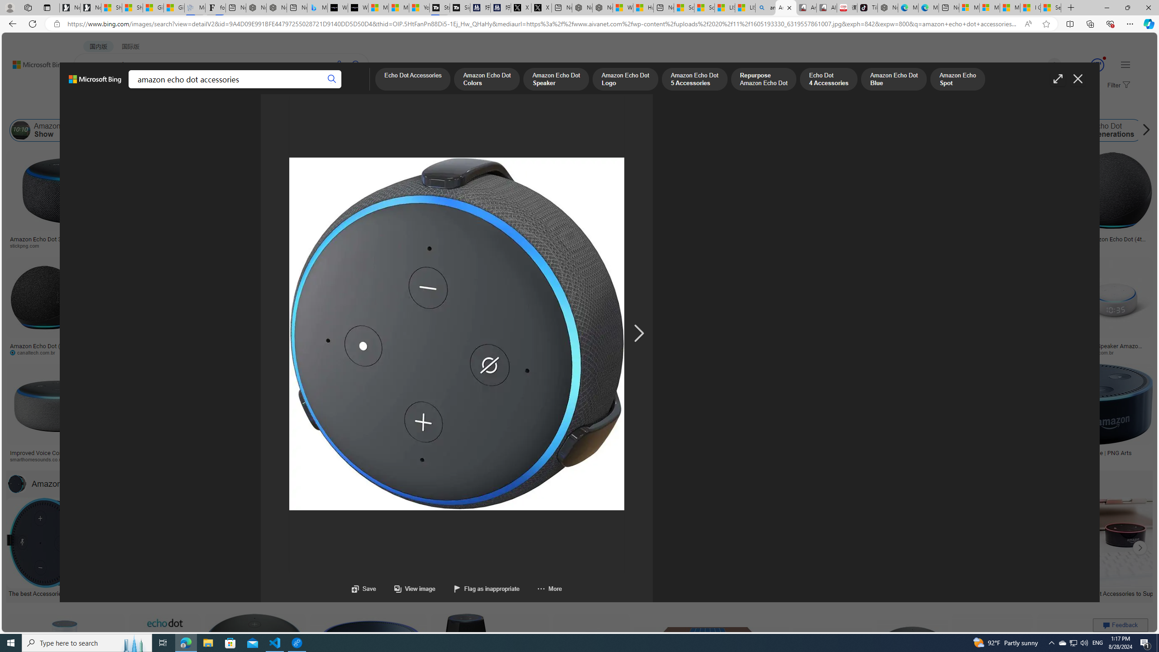 Image resolution: width=1159 pixels, height=652 pixels. I want to click on mediamarkt.de, so click(428, 459).